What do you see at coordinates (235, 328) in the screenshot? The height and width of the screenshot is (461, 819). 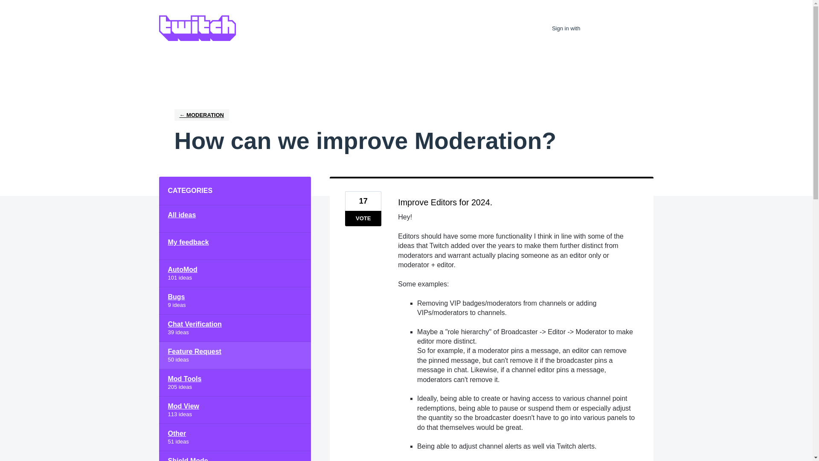 I see `Chat Verification` at bounding box center [235, 328].